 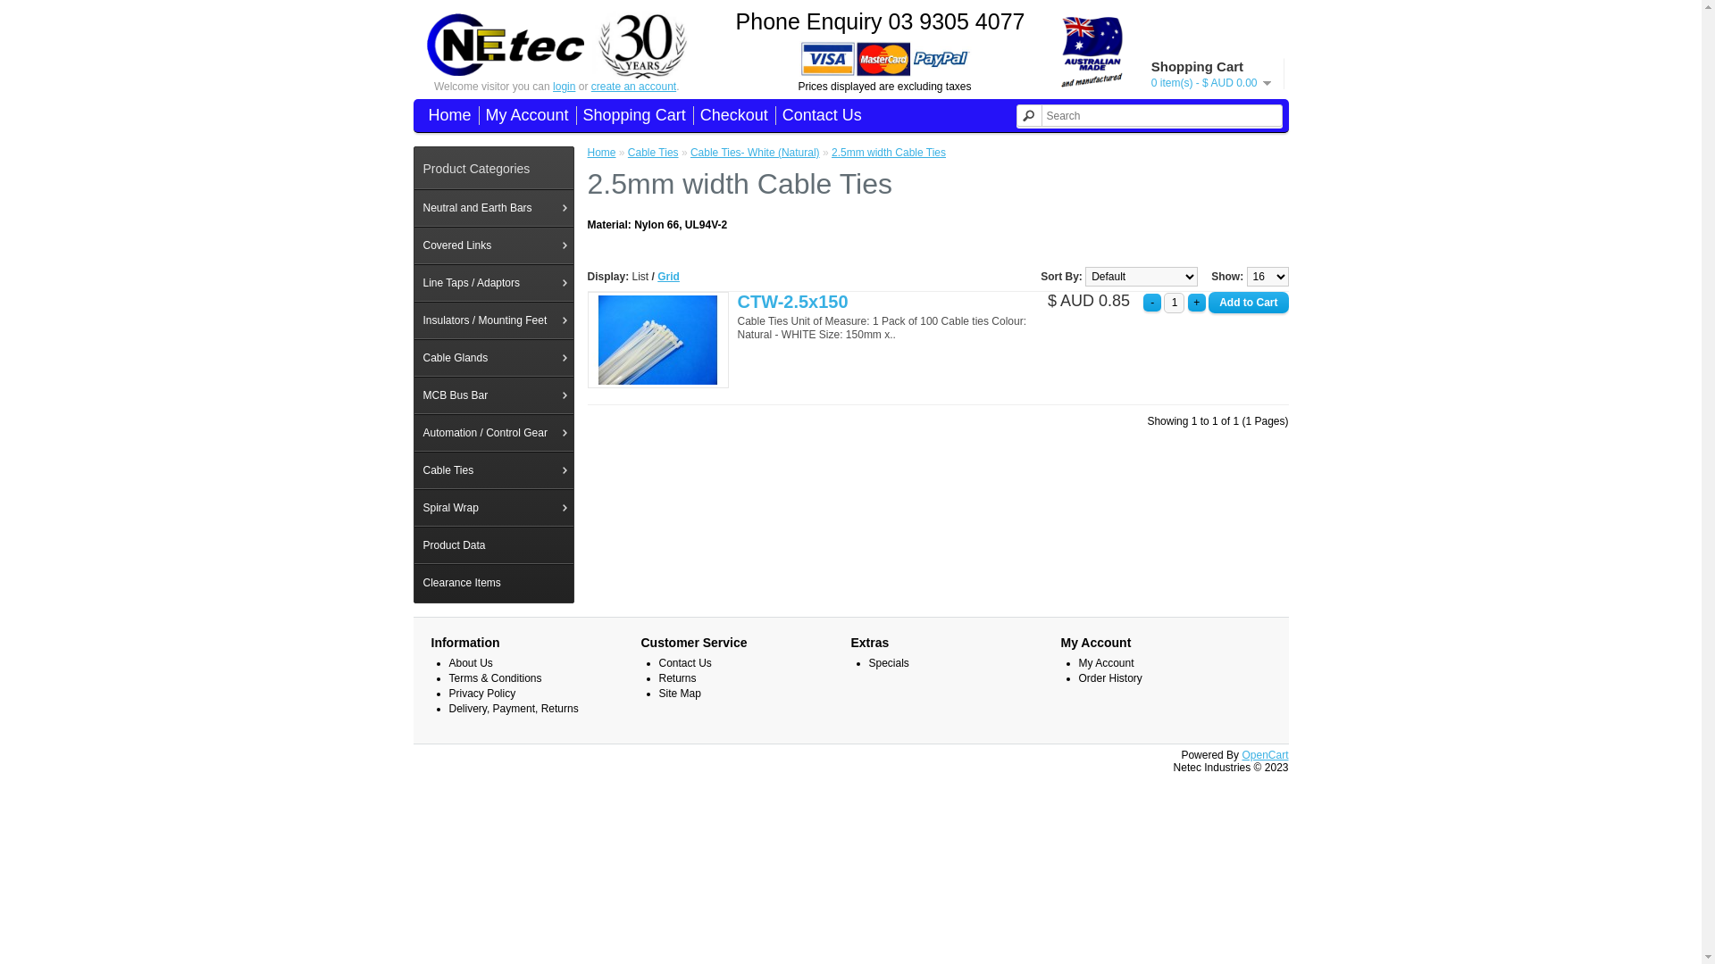 What do you see at coordinates (818, 116) in the screenshot?
I see `Contact Us` at bounding box center [818, 116].